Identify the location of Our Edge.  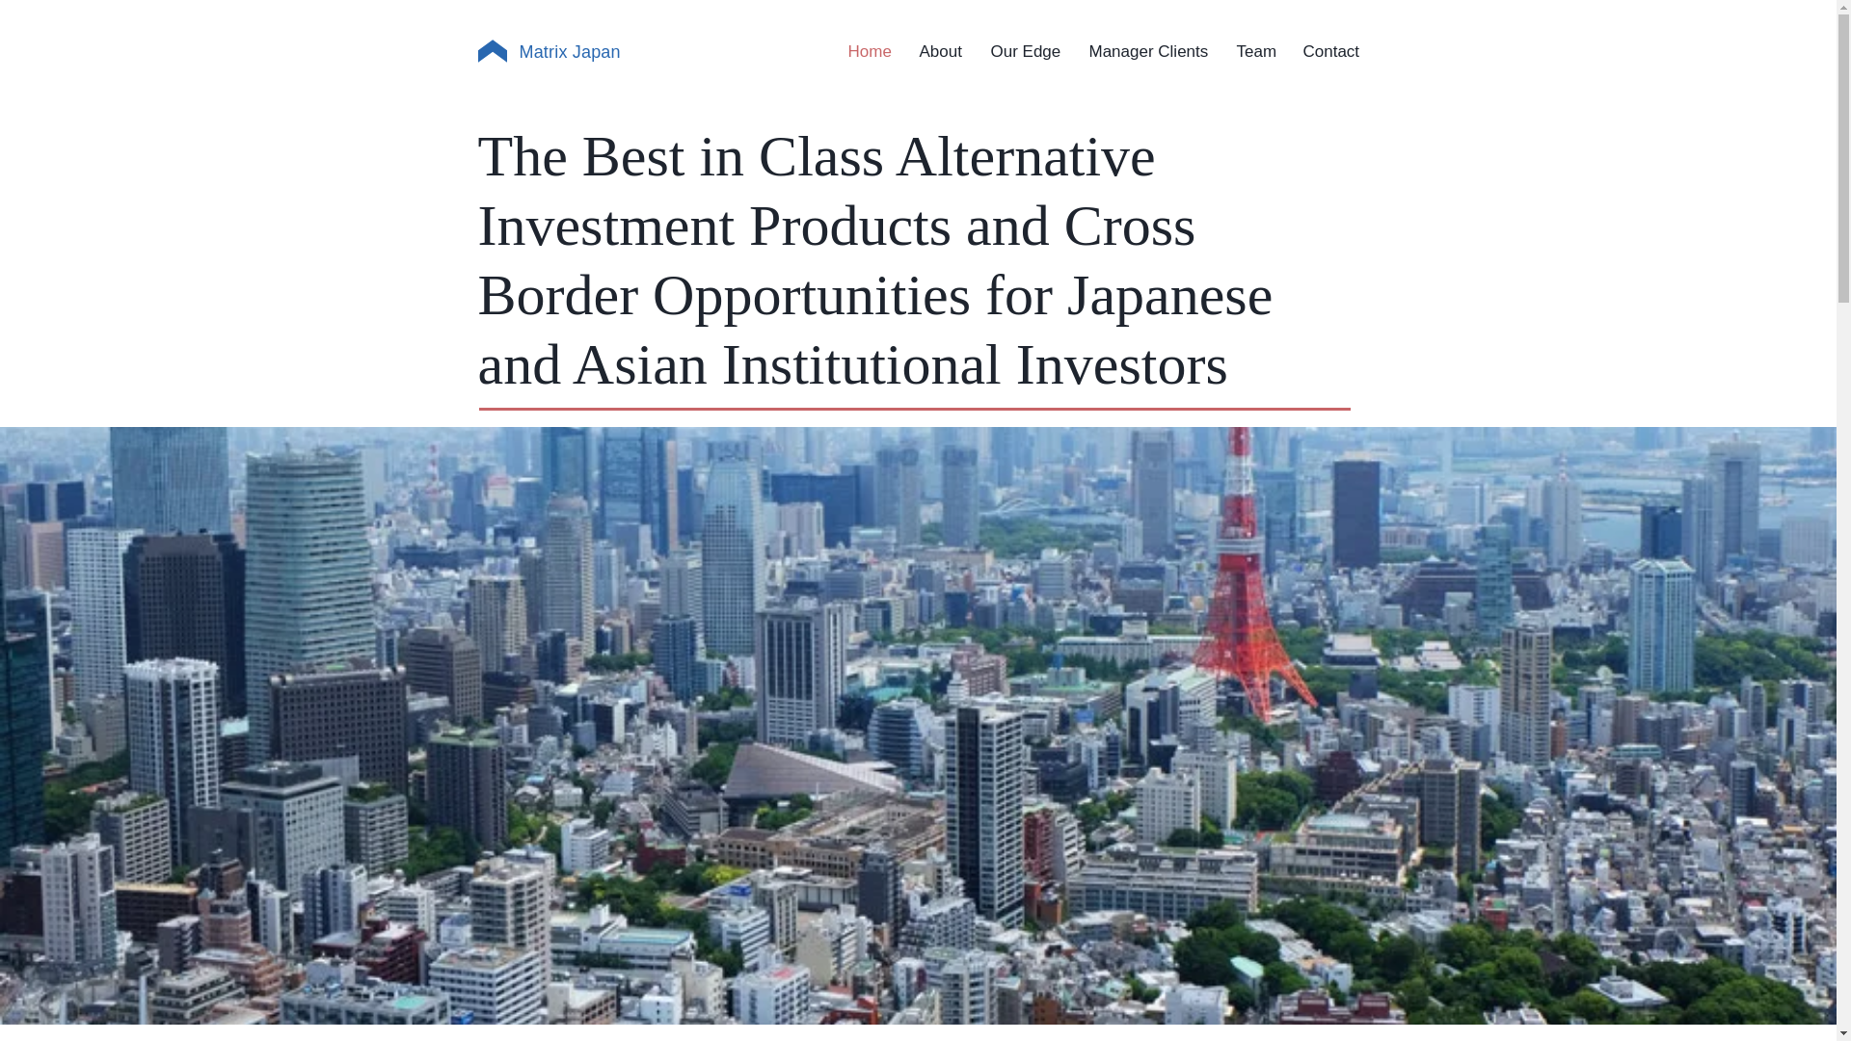
(1024, 52).